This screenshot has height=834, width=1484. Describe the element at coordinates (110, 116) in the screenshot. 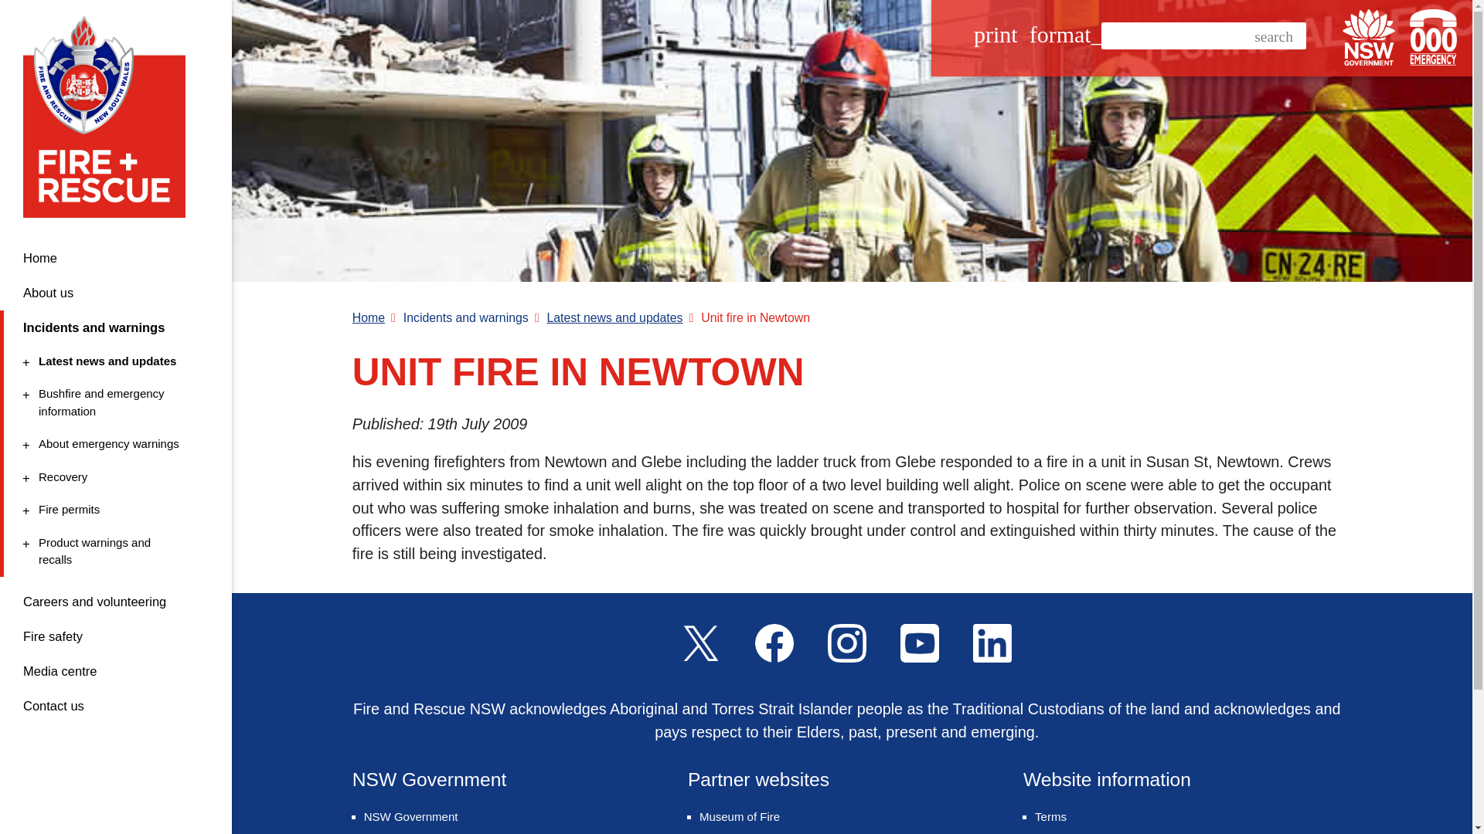

I see `Latest news and updates` at that location.